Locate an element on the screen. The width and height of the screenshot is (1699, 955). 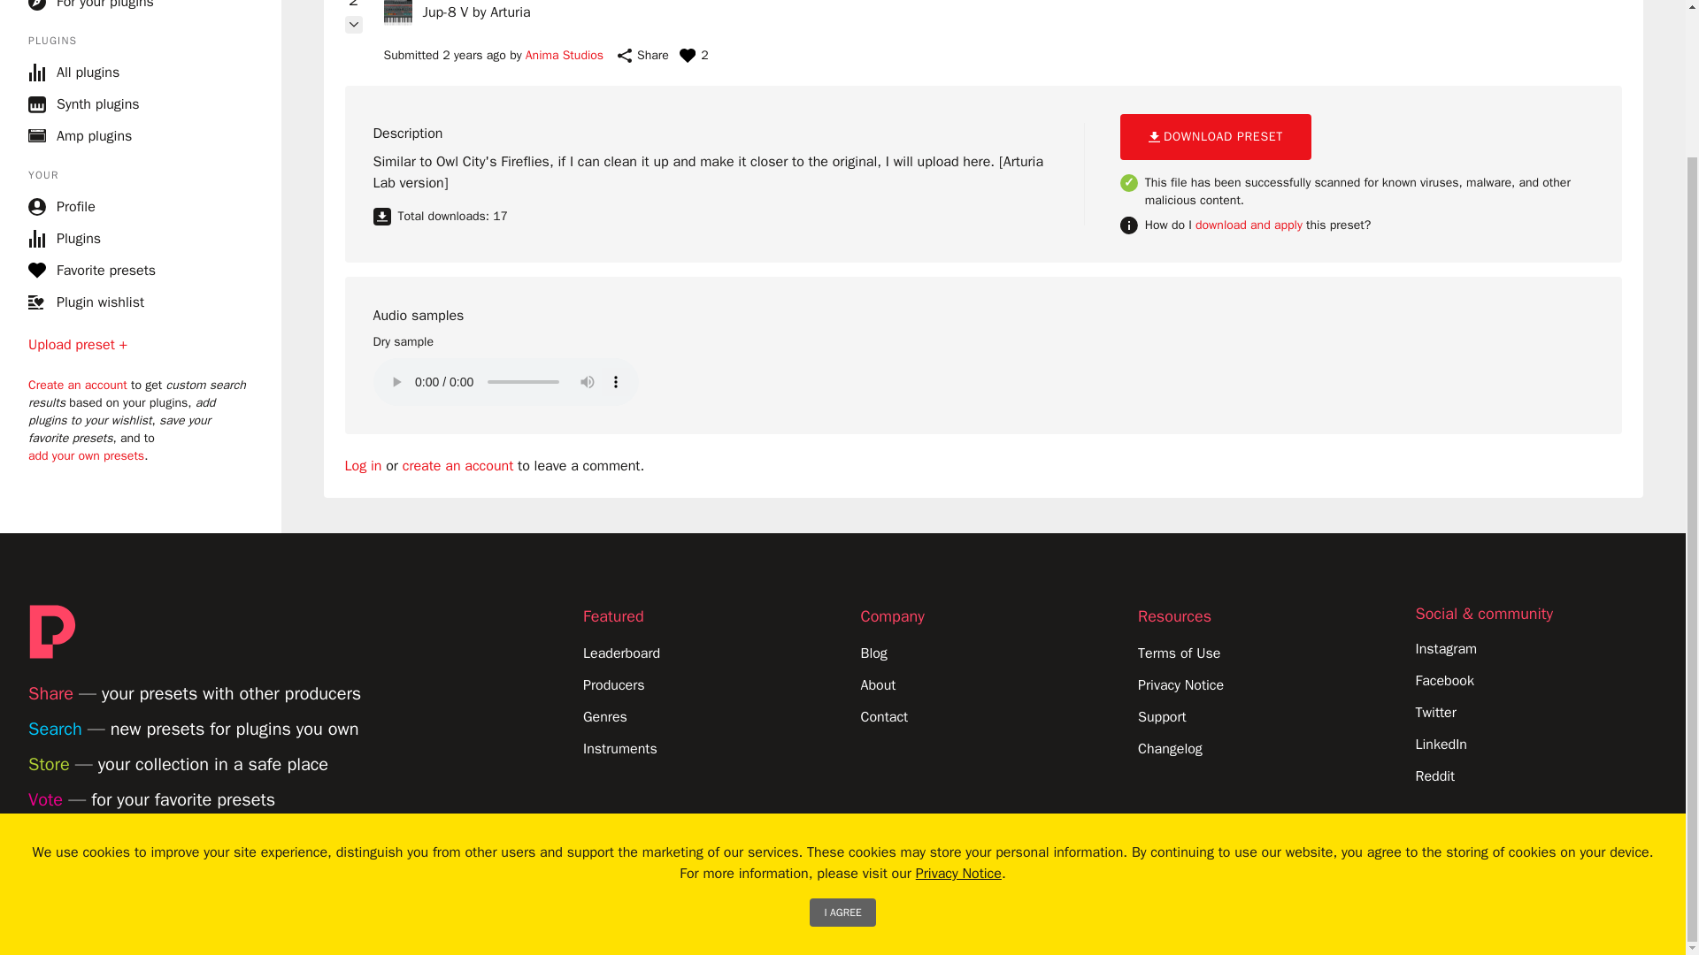
Create an account is located at coordinates (78, 386).